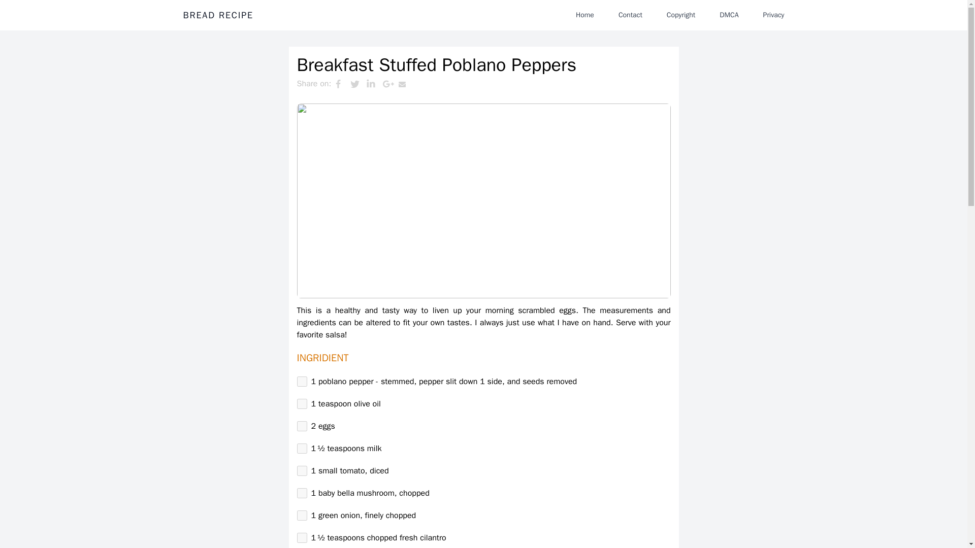  Describe the element at coordinates (302, 493) in the screenshot. I see `on` at that location.